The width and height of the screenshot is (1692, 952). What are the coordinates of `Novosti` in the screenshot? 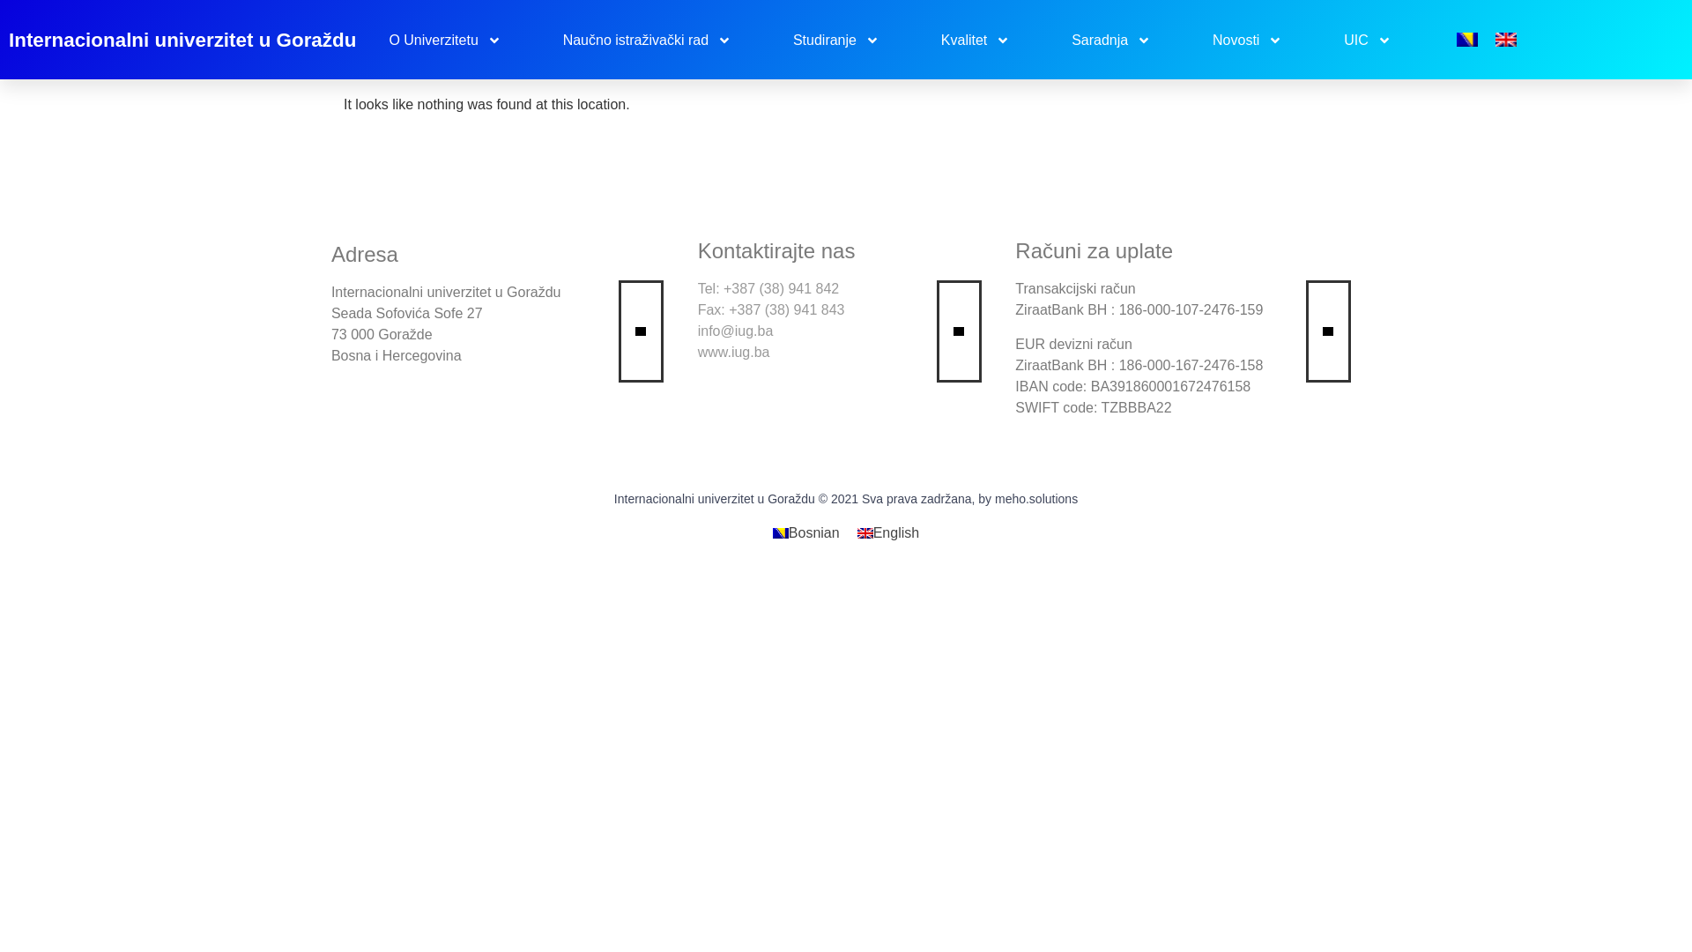 It's located at (1248, 41).